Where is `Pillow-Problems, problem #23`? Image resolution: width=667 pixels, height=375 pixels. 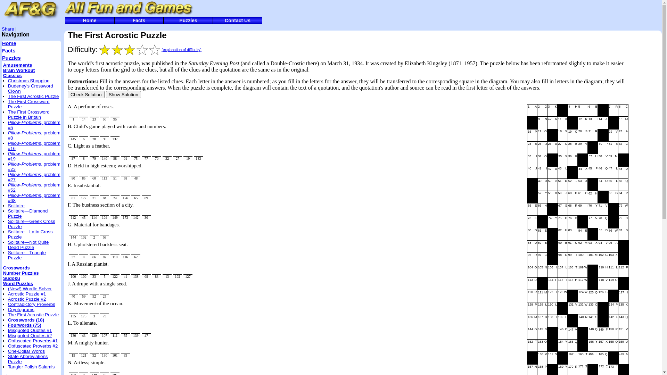 Pillow-Problems, problem #23 is located at coordinates (34, 167).